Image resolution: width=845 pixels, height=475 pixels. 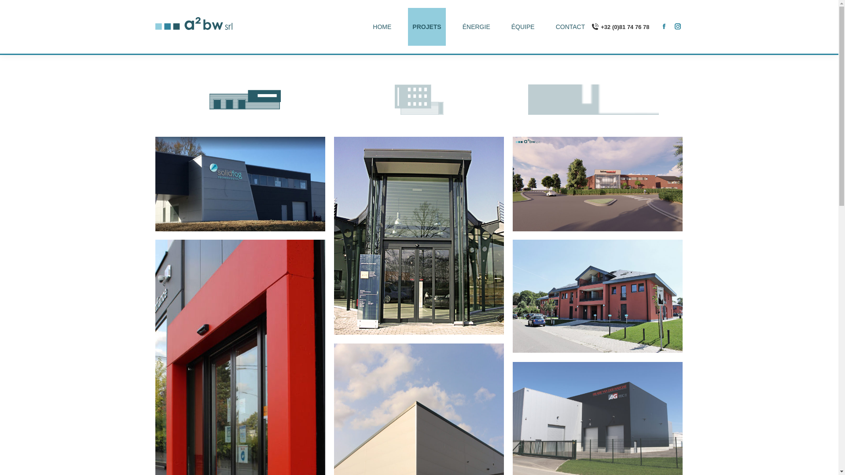 I want to click on Industriel, so click(x=245, y=99).